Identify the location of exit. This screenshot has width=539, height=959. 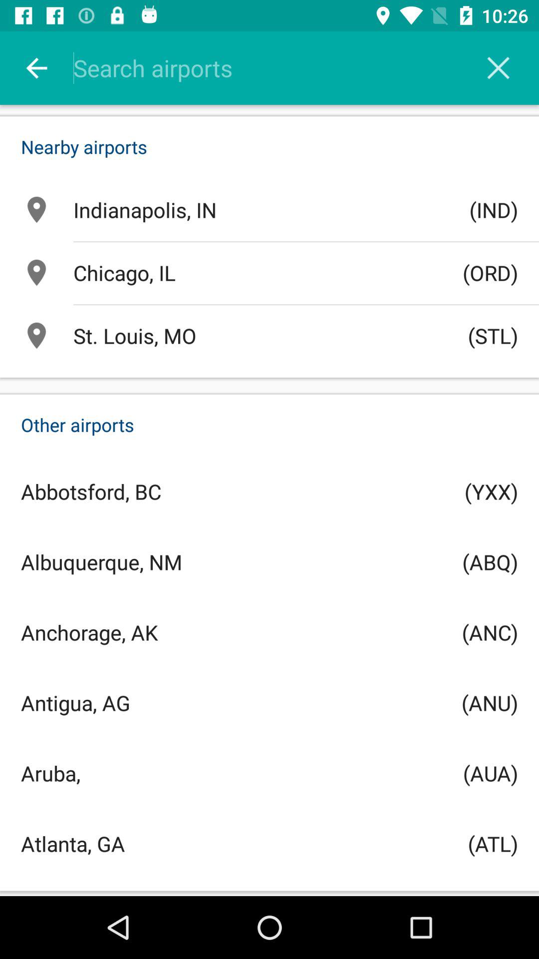
(498, 68).